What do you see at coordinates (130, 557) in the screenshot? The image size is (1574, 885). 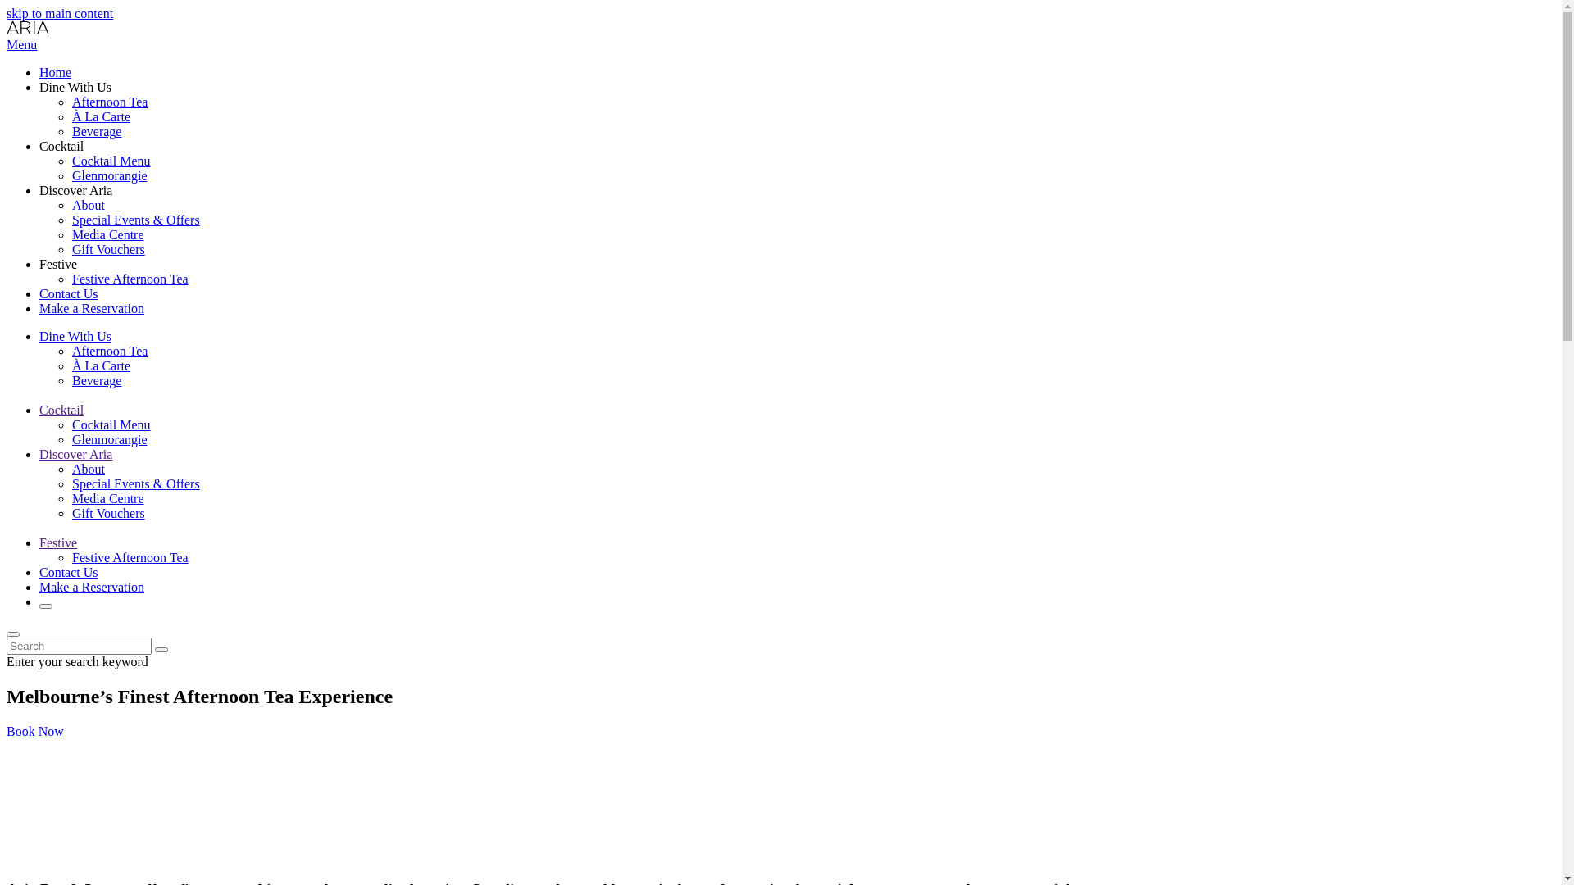 I see `Festive Afternoon Tea` at bounding box center [130, 557].